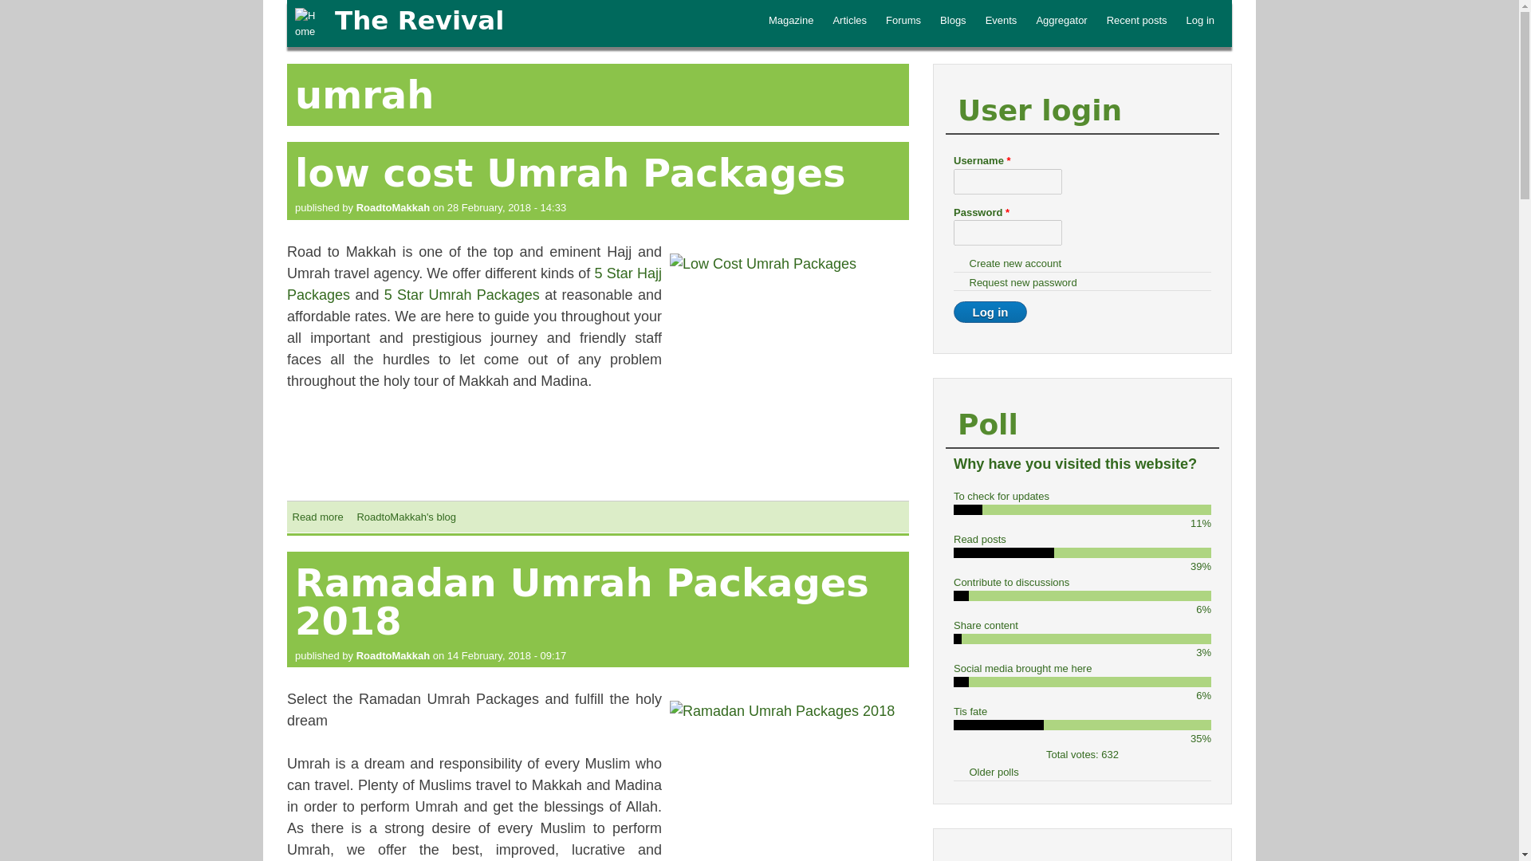 The image size is (1531, 861). I want to click on Low Cost Umrah Packages, so click(789, 372).